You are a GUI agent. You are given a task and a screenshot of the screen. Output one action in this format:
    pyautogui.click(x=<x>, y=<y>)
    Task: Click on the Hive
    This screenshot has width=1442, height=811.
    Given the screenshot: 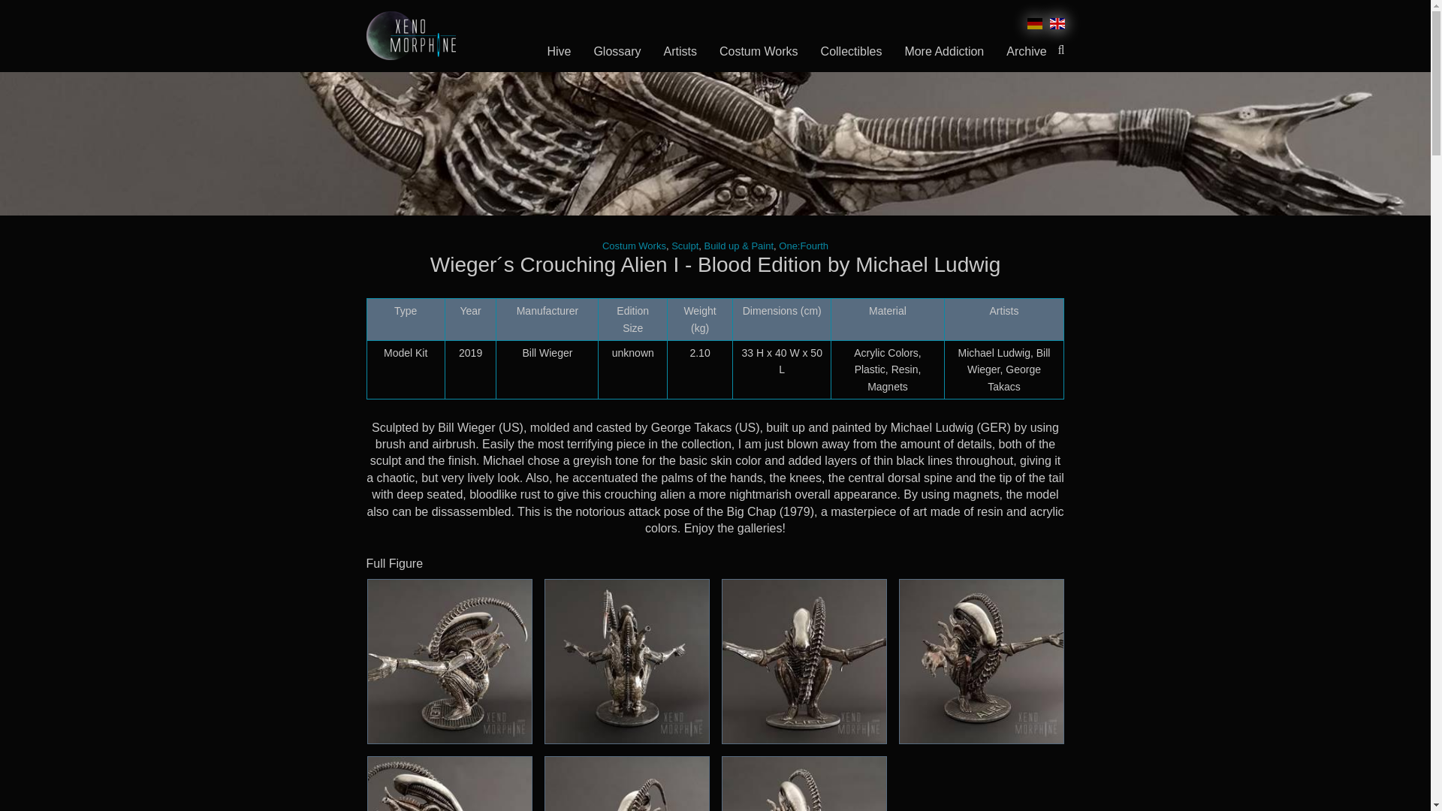 What is the action you would take?
    pyautogui.click(x=559, y=52)
    